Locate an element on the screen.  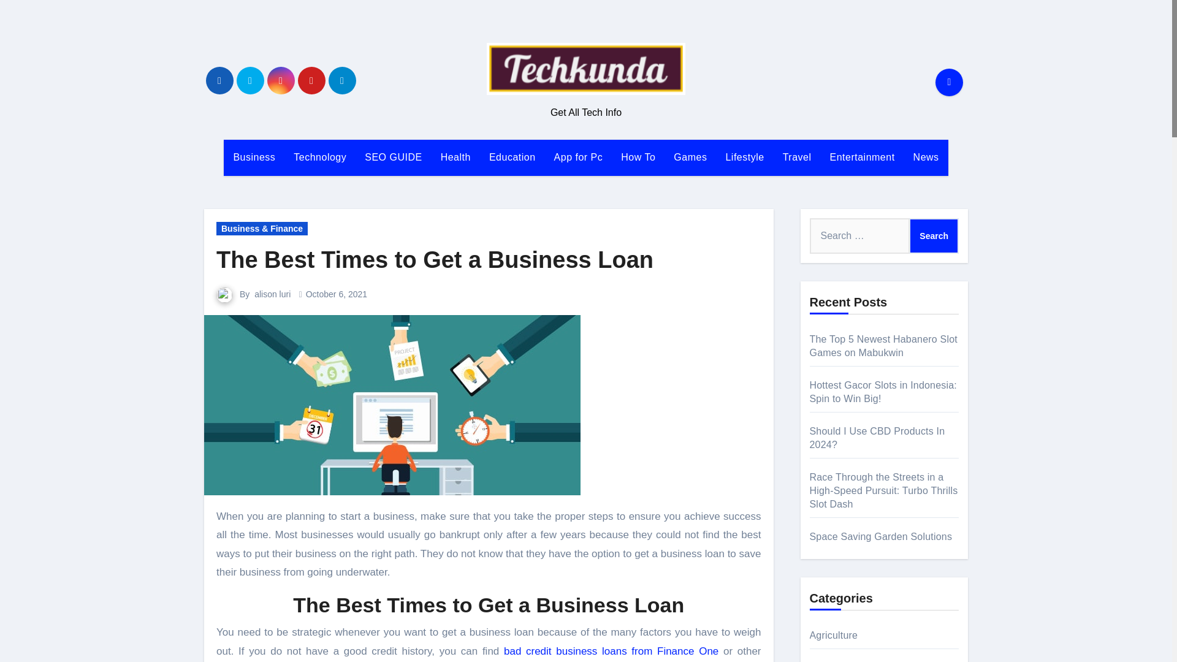
How To is located at coordinates (638, 157).